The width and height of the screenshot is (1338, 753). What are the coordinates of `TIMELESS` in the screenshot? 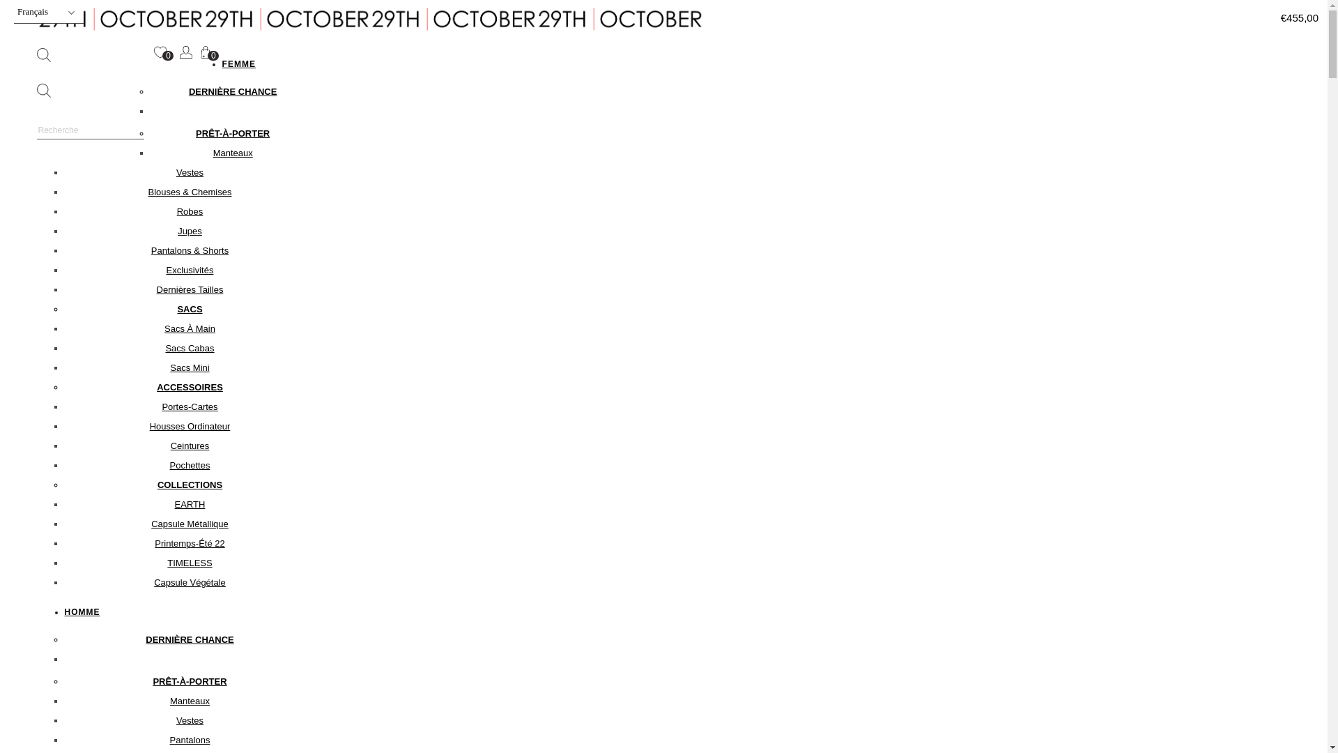 It's located at (190, 563).